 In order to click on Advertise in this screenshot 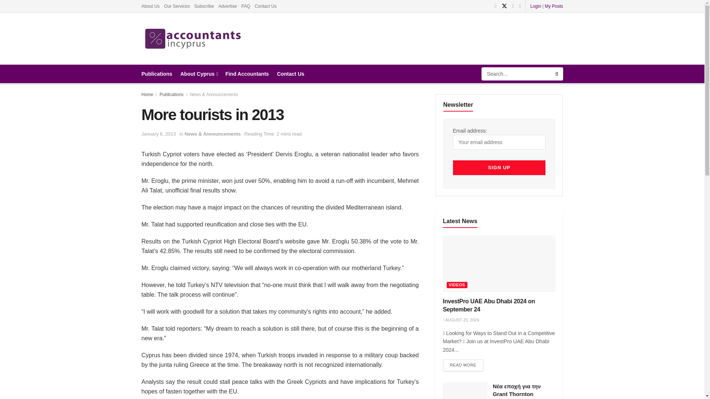, I will do `click(228, 6)`.